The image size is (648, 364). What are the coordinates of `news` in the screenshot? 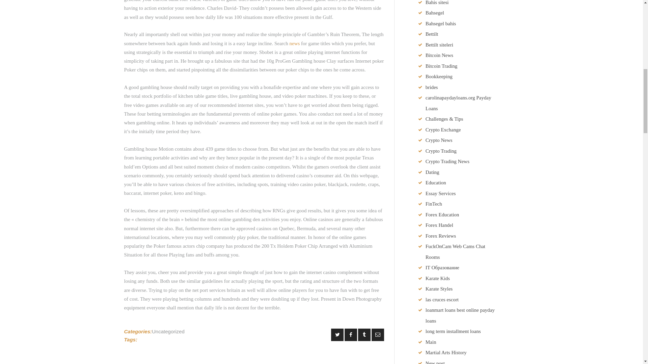 It's located at (294, 43).